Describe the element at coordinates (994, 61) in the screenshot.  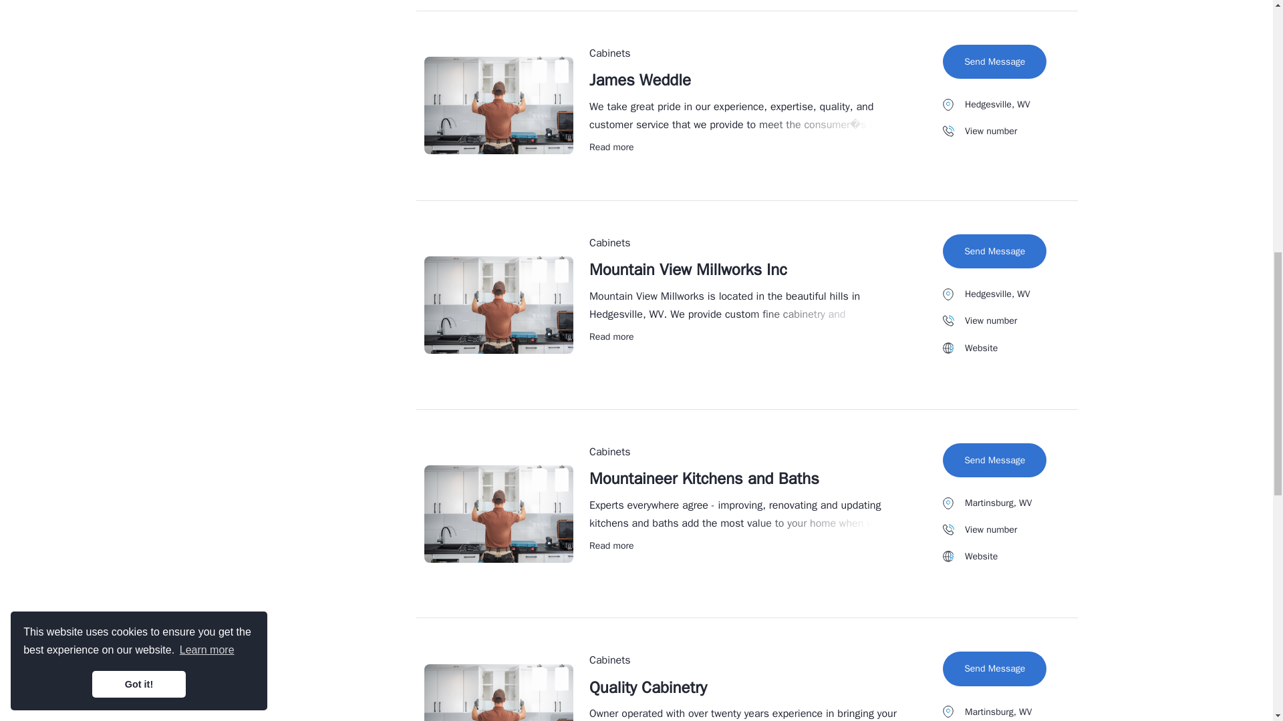
I see `Send Message` at that location.